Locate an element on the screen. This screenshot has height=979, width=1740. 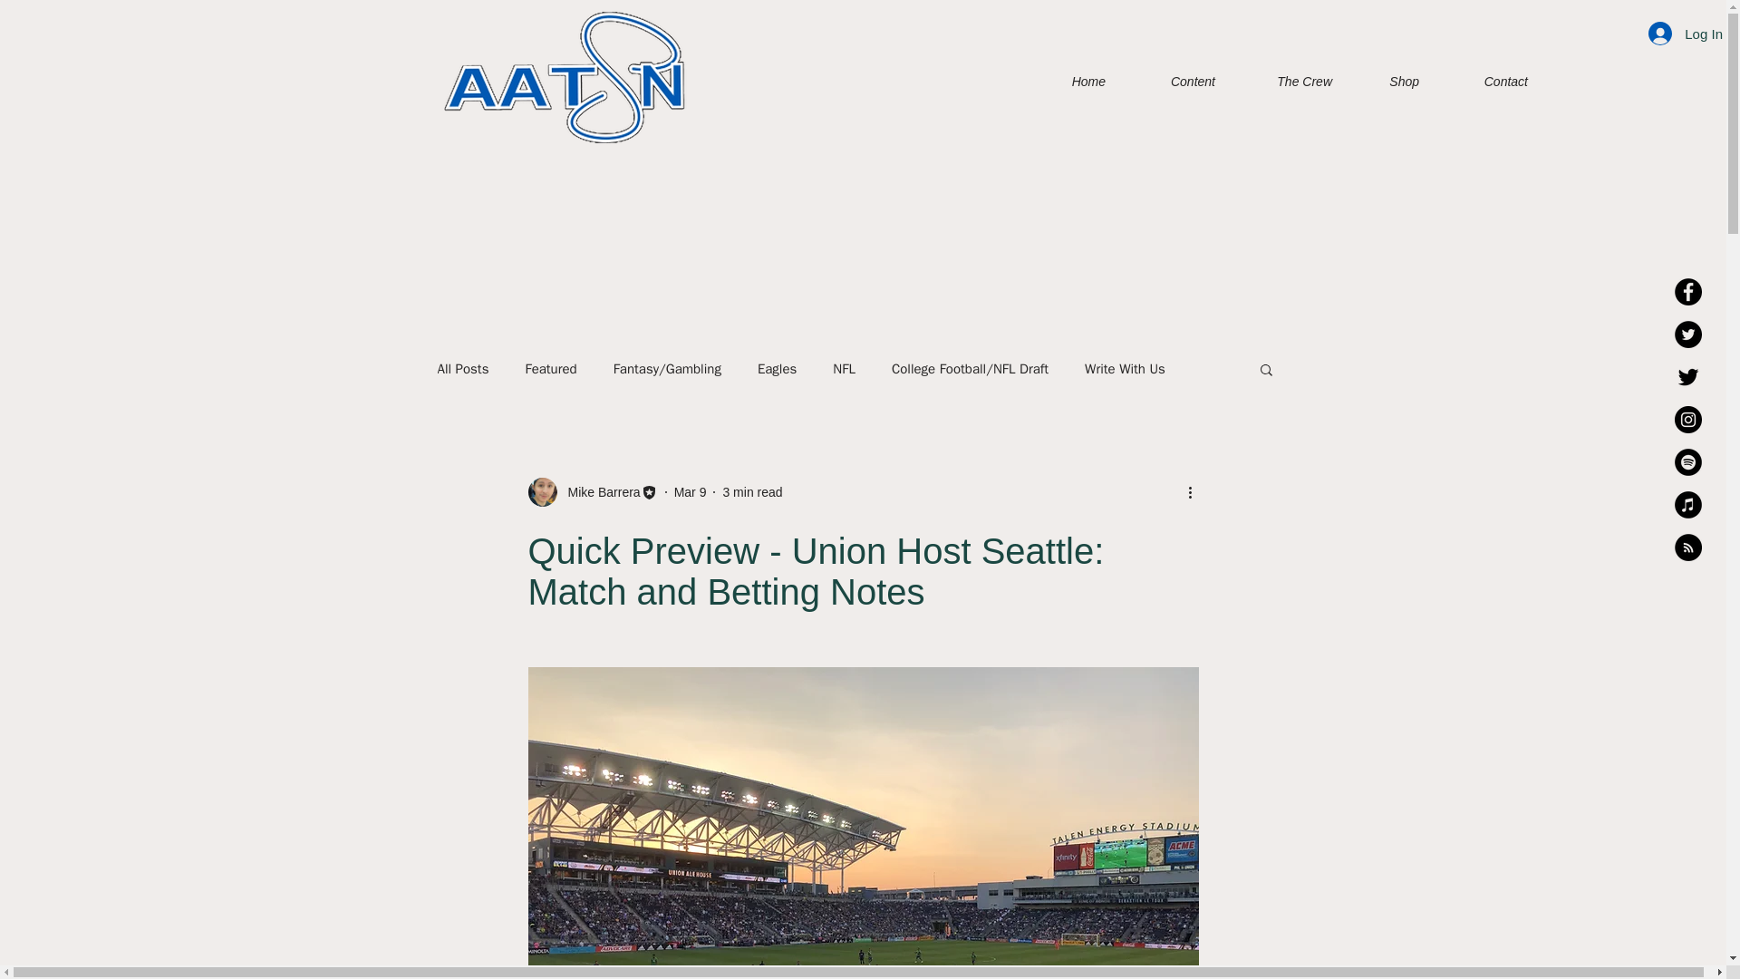
Eagles is located at coordinates (777, 369).